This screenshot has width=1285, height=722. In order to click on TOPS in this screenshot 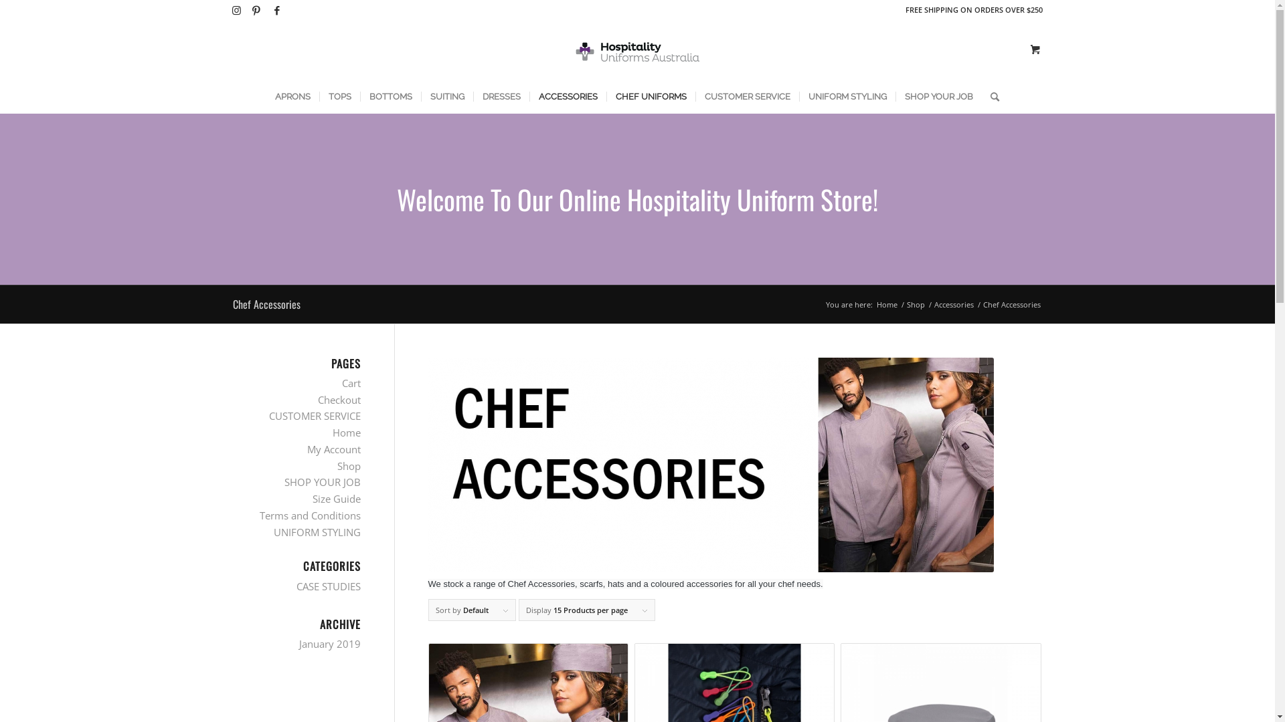, I will do `click(339, 97)`.